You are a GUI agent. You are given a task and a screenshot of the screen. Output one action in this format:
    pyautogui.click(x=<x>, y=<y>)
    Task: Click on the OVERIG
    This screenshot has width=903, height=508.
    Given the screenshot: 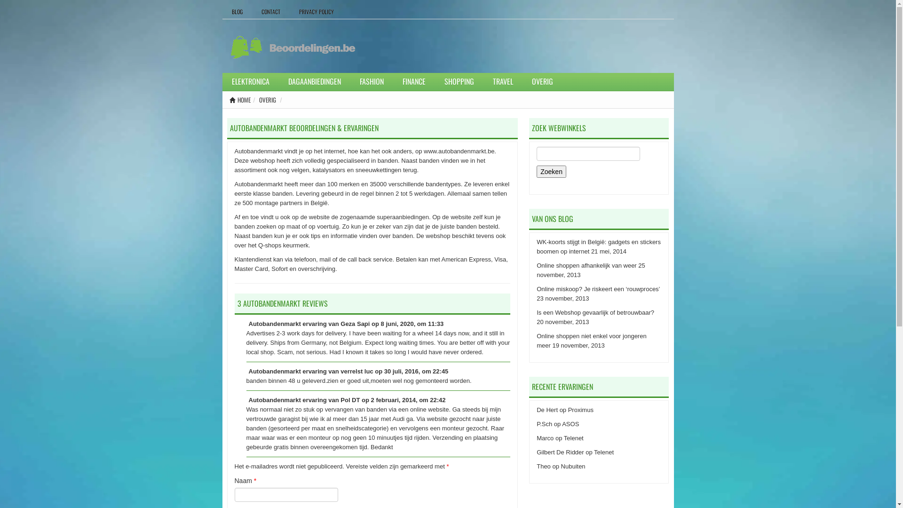 What is the action you would take?
    pyautogui.click(x=267, y=100)
    